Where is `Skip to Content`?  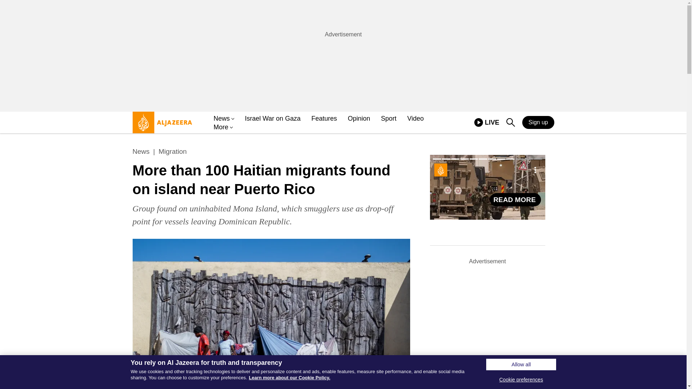 Skip to Content is located at coordinates (160, 125).